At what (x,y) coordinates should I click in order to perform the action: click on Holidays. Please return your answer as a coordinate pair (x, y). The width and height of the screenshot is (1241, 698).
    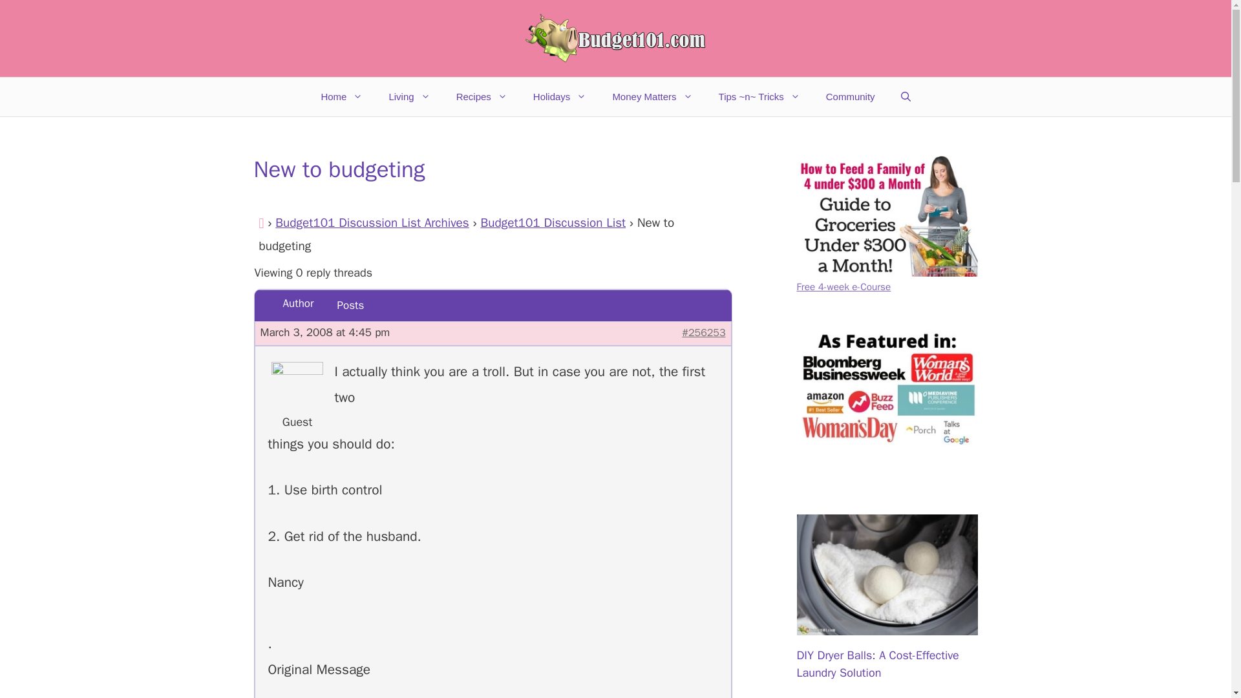
    Looking at the image, I should click on (560, 97).